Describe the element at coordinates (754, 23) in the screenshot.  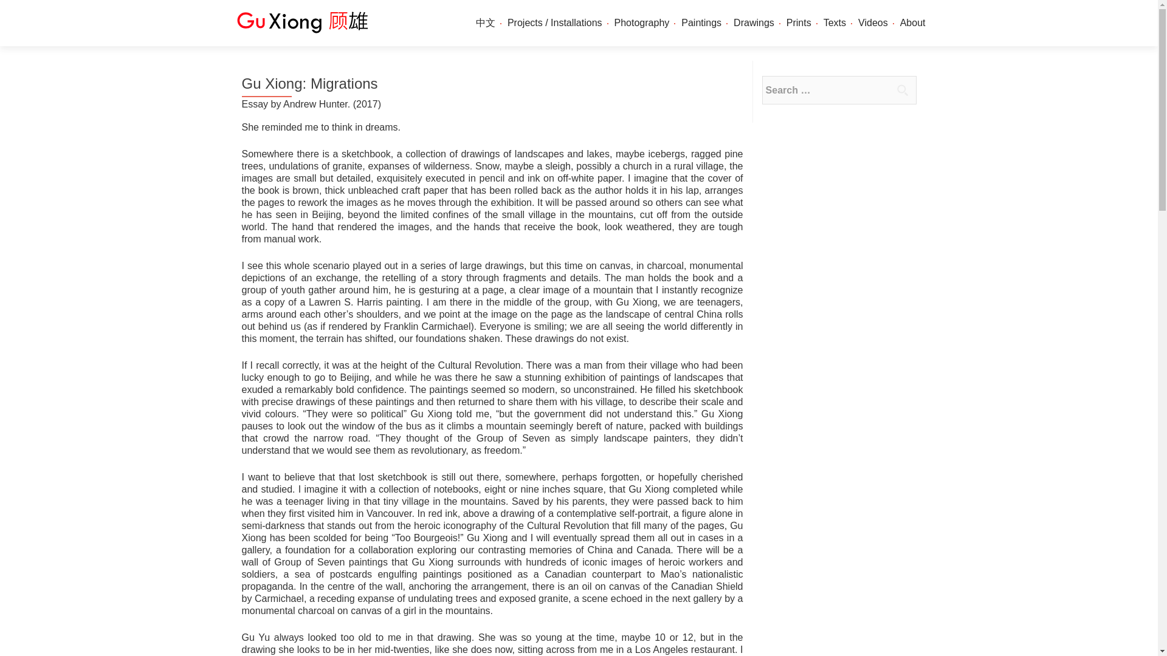
I see `Drawings` at that location.